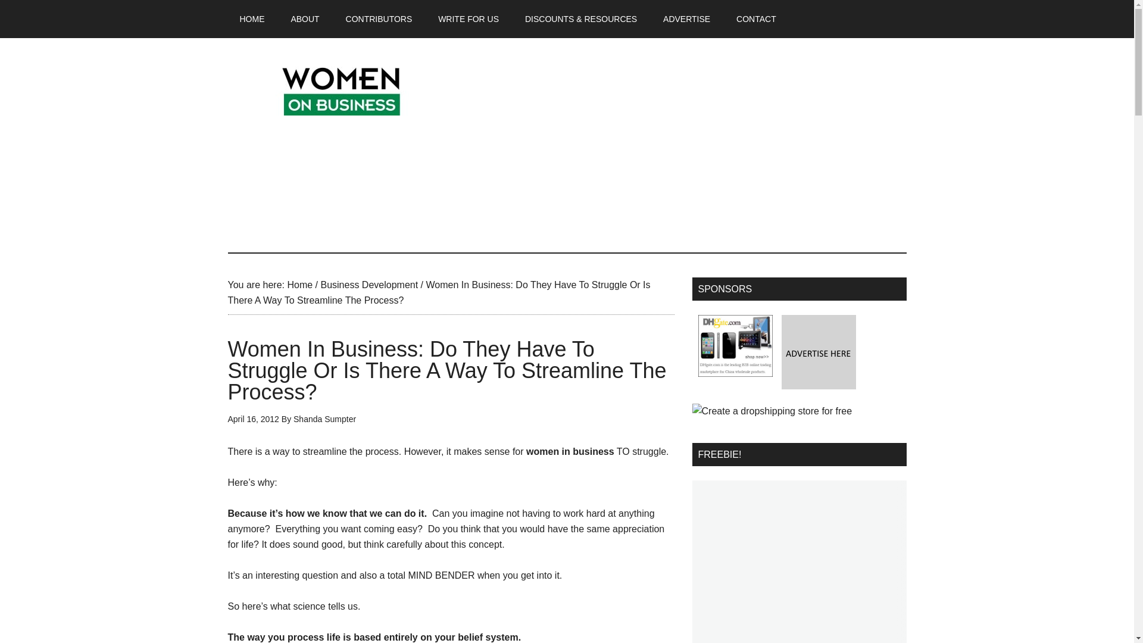  I want to click on HOME, so click(252, 19).